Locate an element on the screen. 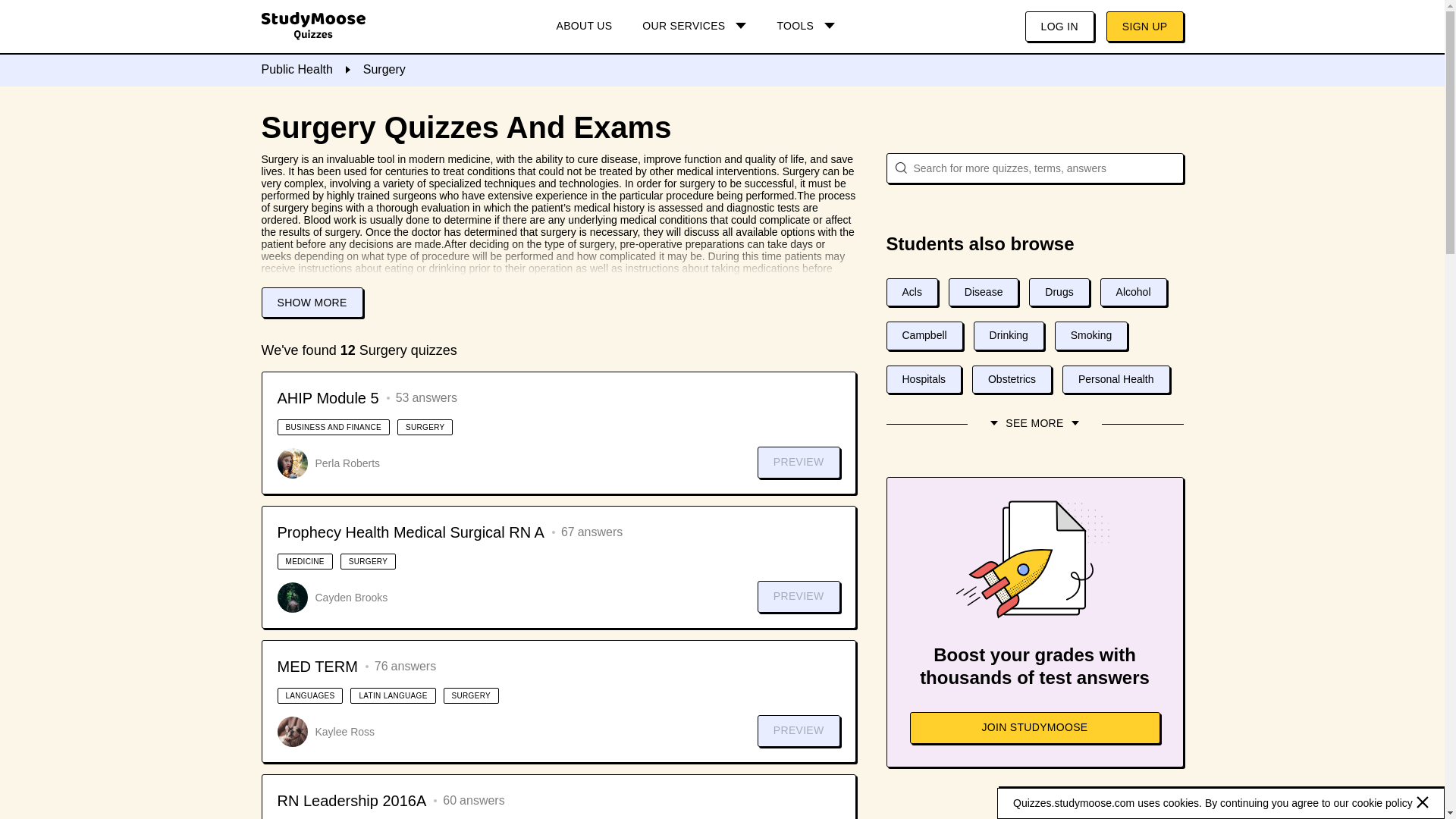 The width and height of the screenshot is (1456, 819). LOG IN is located at coordinates (1059, 27).